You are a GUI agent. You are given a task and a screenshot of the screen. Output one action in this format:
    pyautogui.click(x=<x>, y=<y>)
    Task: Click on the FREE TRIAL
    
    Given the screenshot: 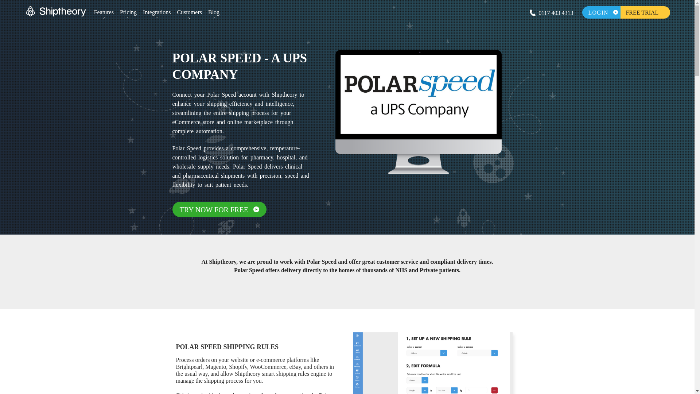 What is the action you would take?
    pyautogui.click(x=645, y=12)
    